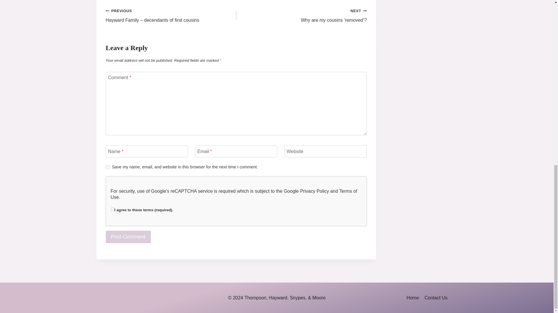 The height and width of the screenshot is (313, 558). I want to click on Terms of Use, so click(234, 194).